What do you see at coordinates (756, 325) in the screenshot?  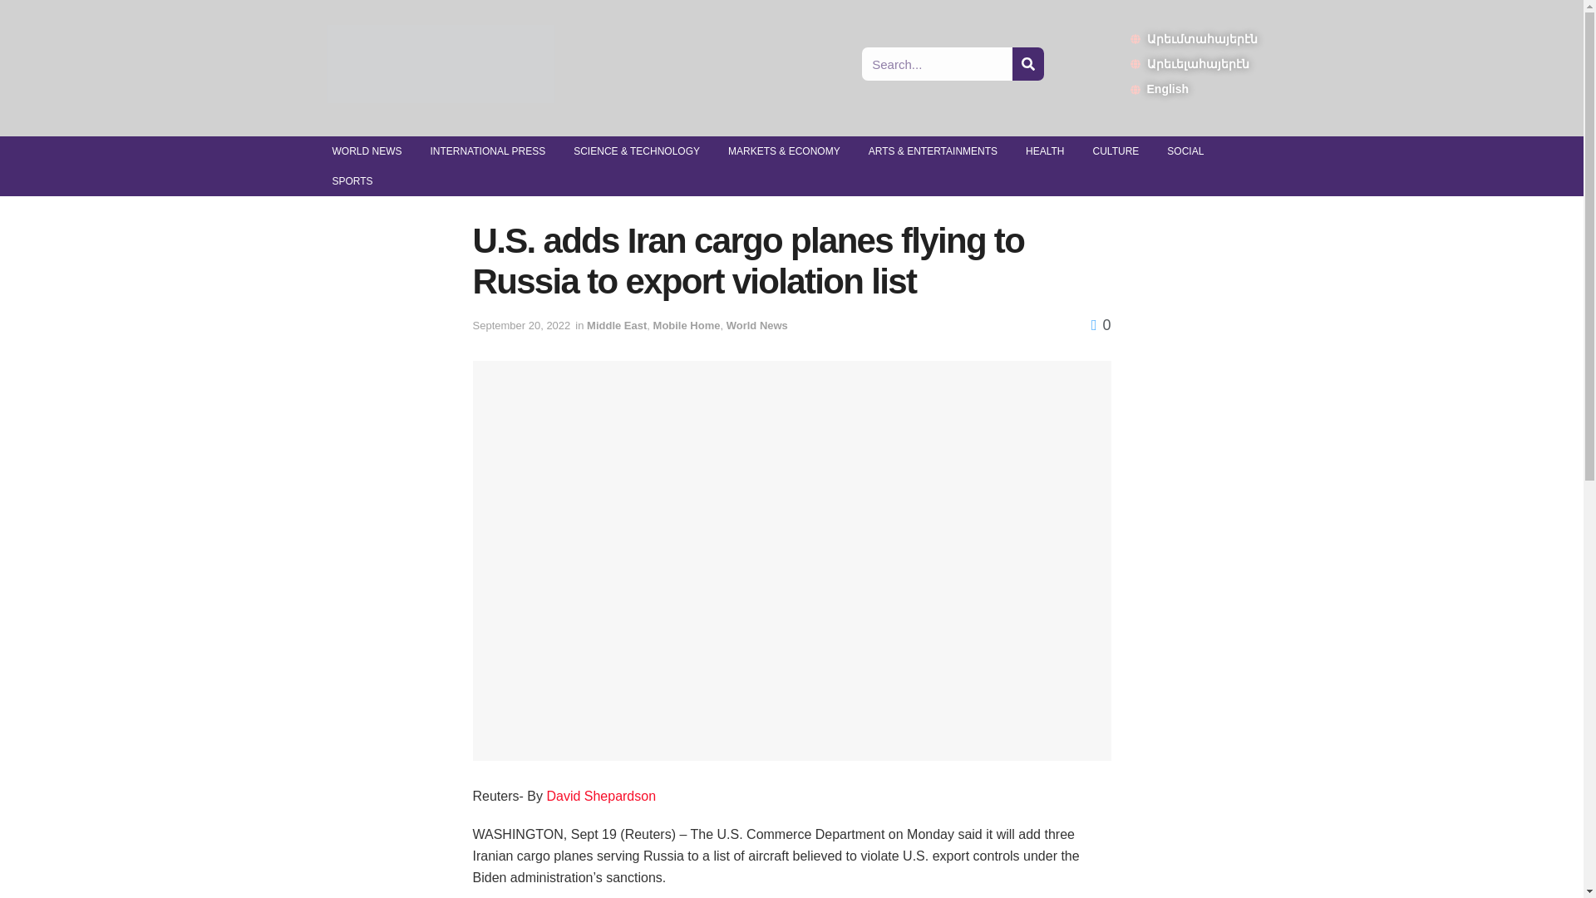 I see `World News` at bounding box center [756, 325].